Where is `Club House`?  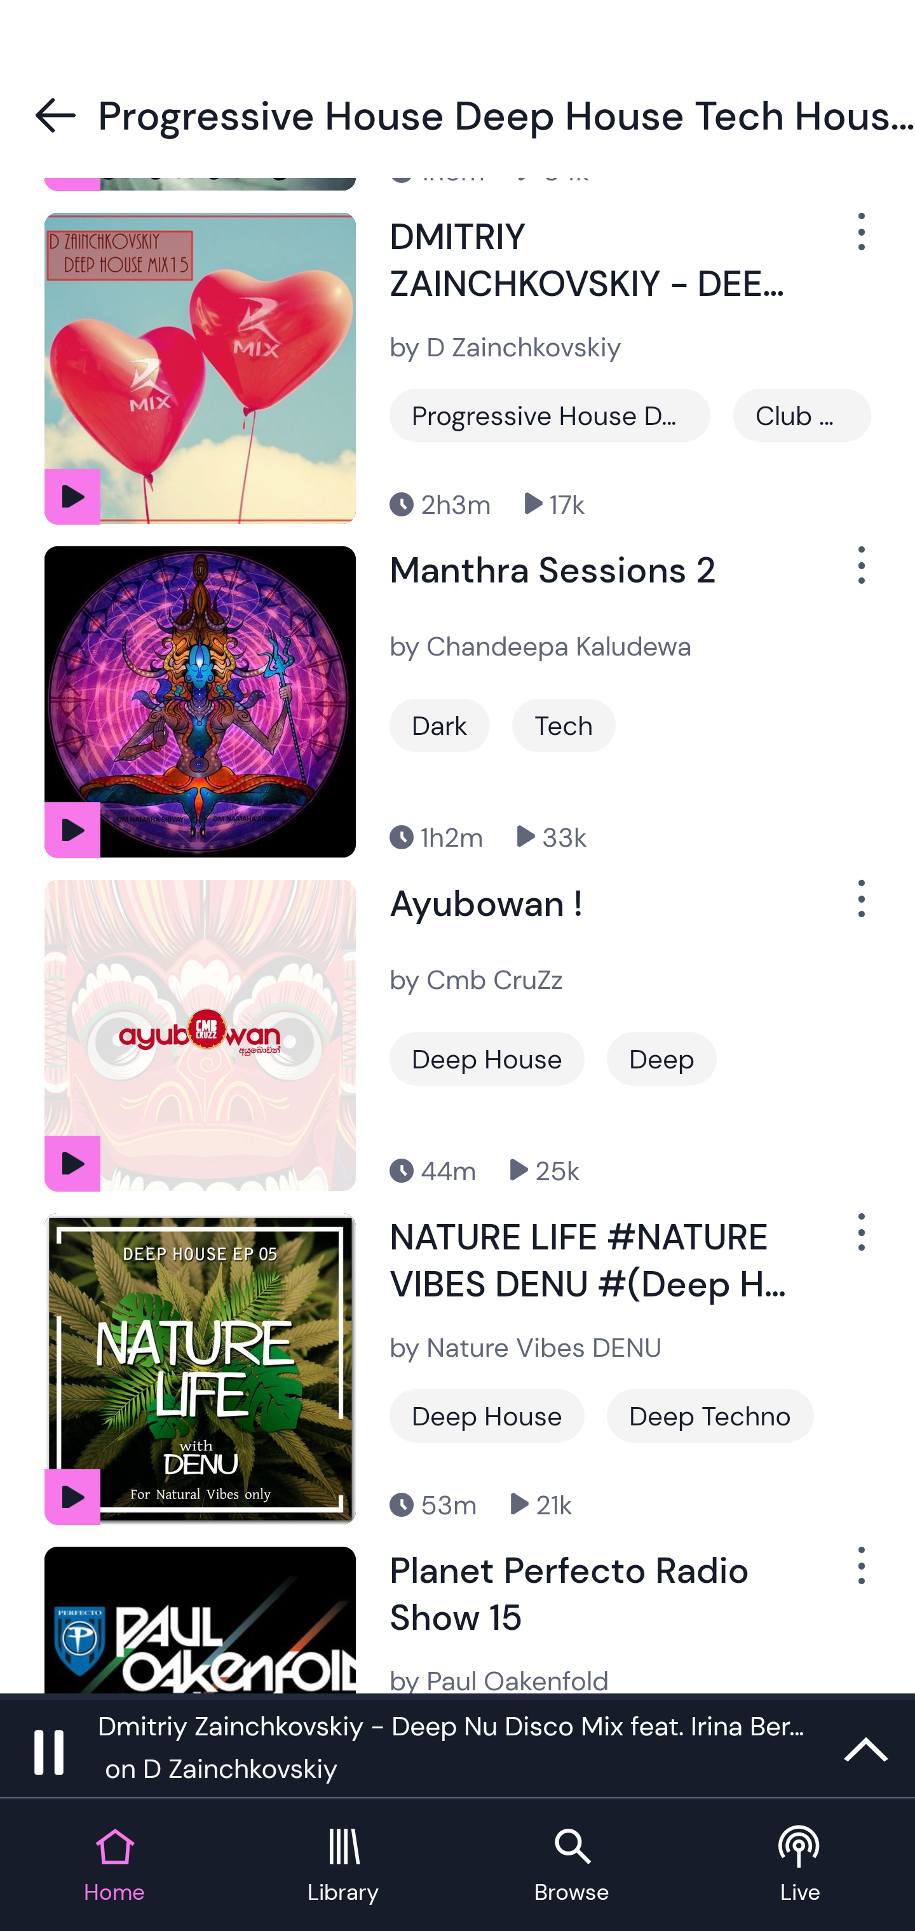 Club House is located at coordinates (801, 415).